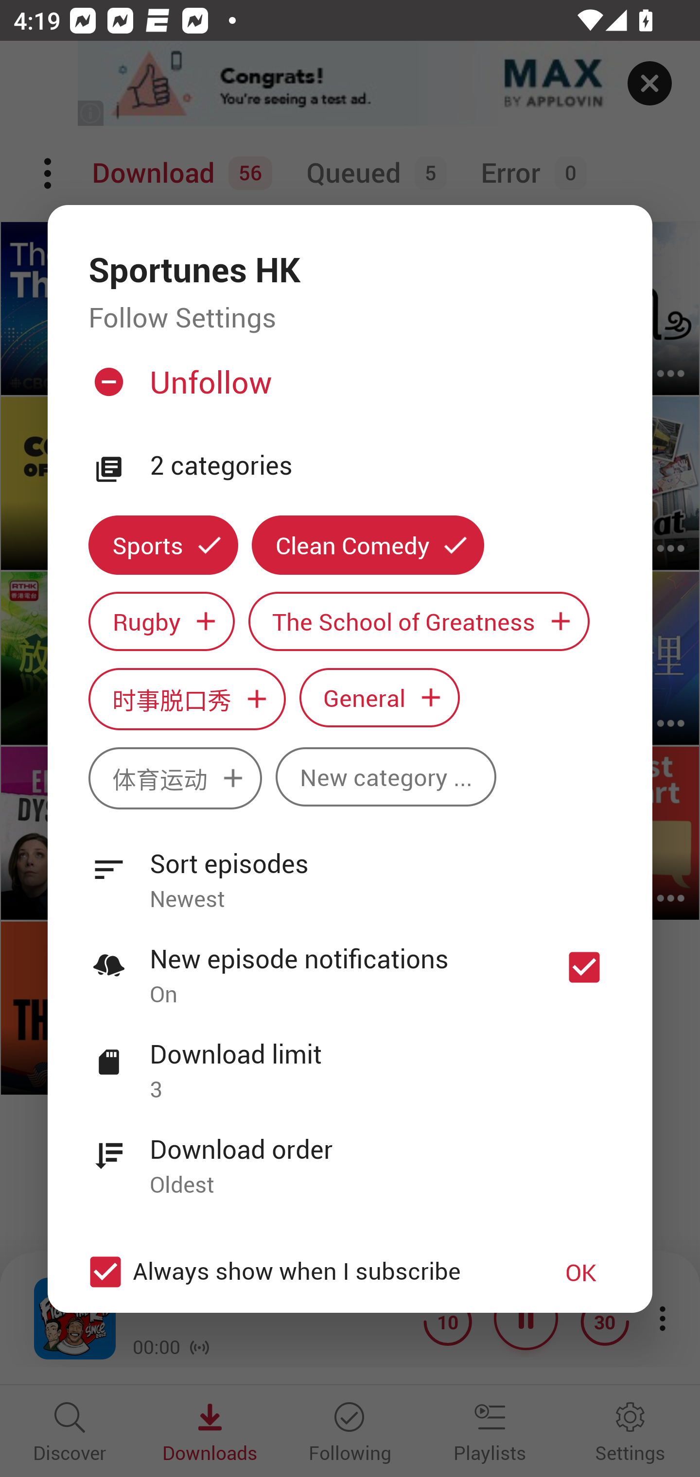  What do you see at coordinates (350, 871) in the screenshot?
I see `Sort episodes Newest` at bounding box center [350, 871].